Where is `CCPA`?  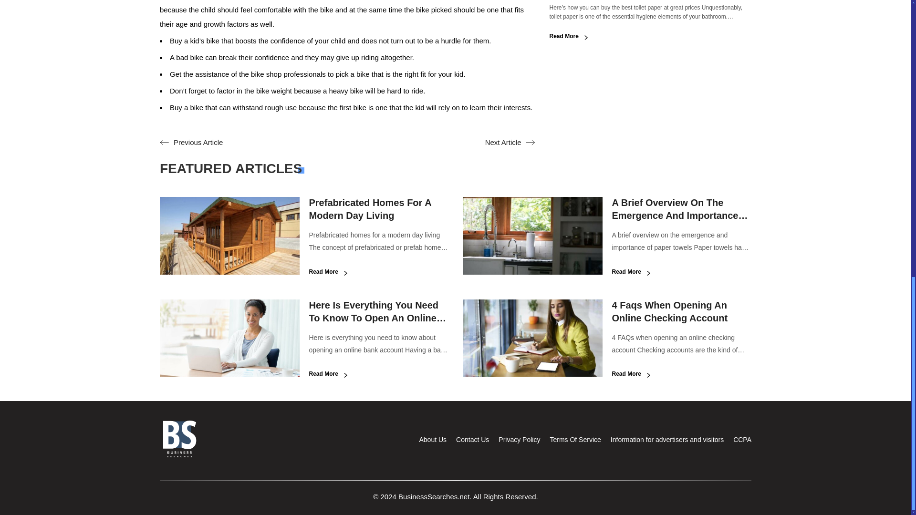
CCPA is located at coordinates (742, 439).